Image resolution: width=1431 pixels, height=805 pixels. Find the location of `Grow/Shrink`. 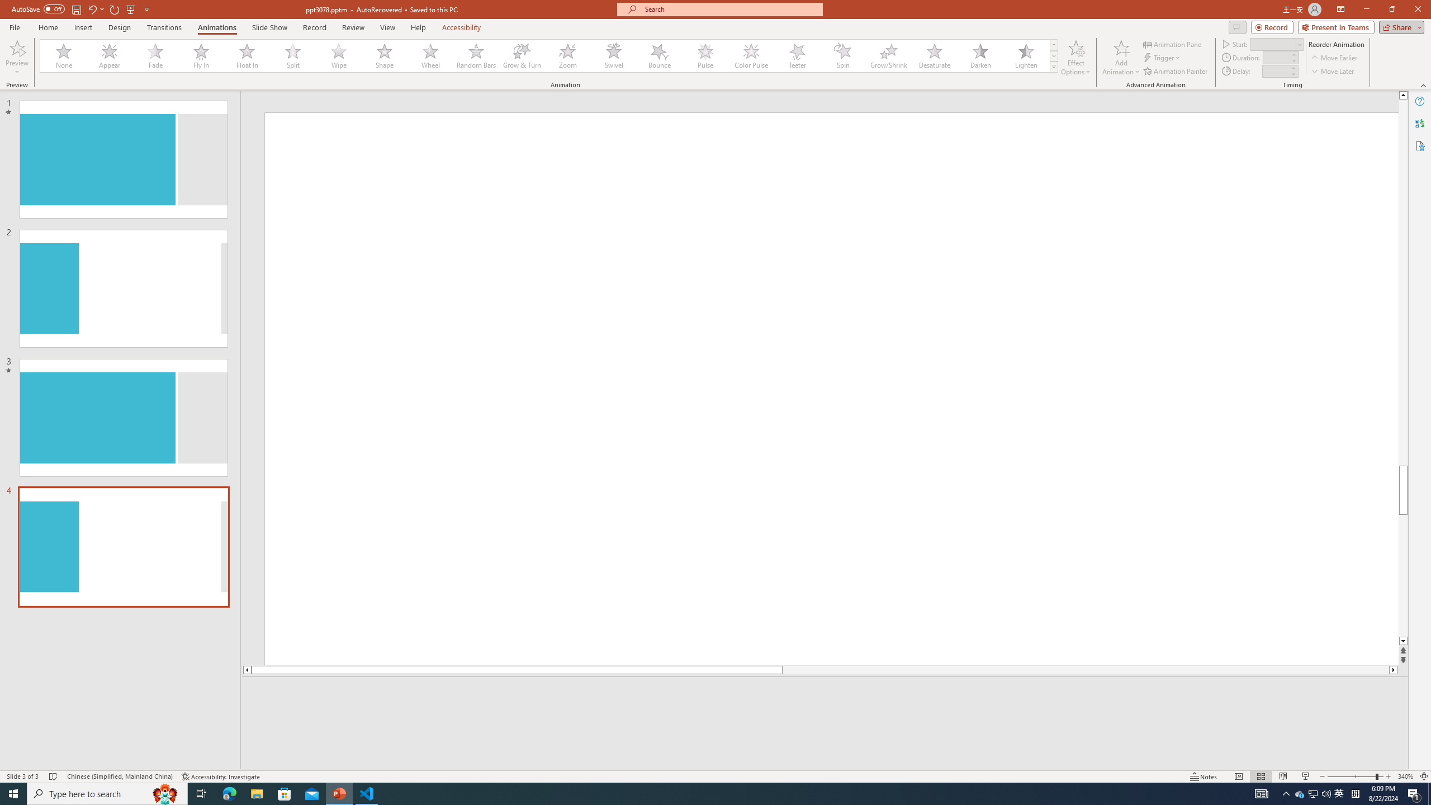

Grow/Shrink is located at coordinates (888, 56).